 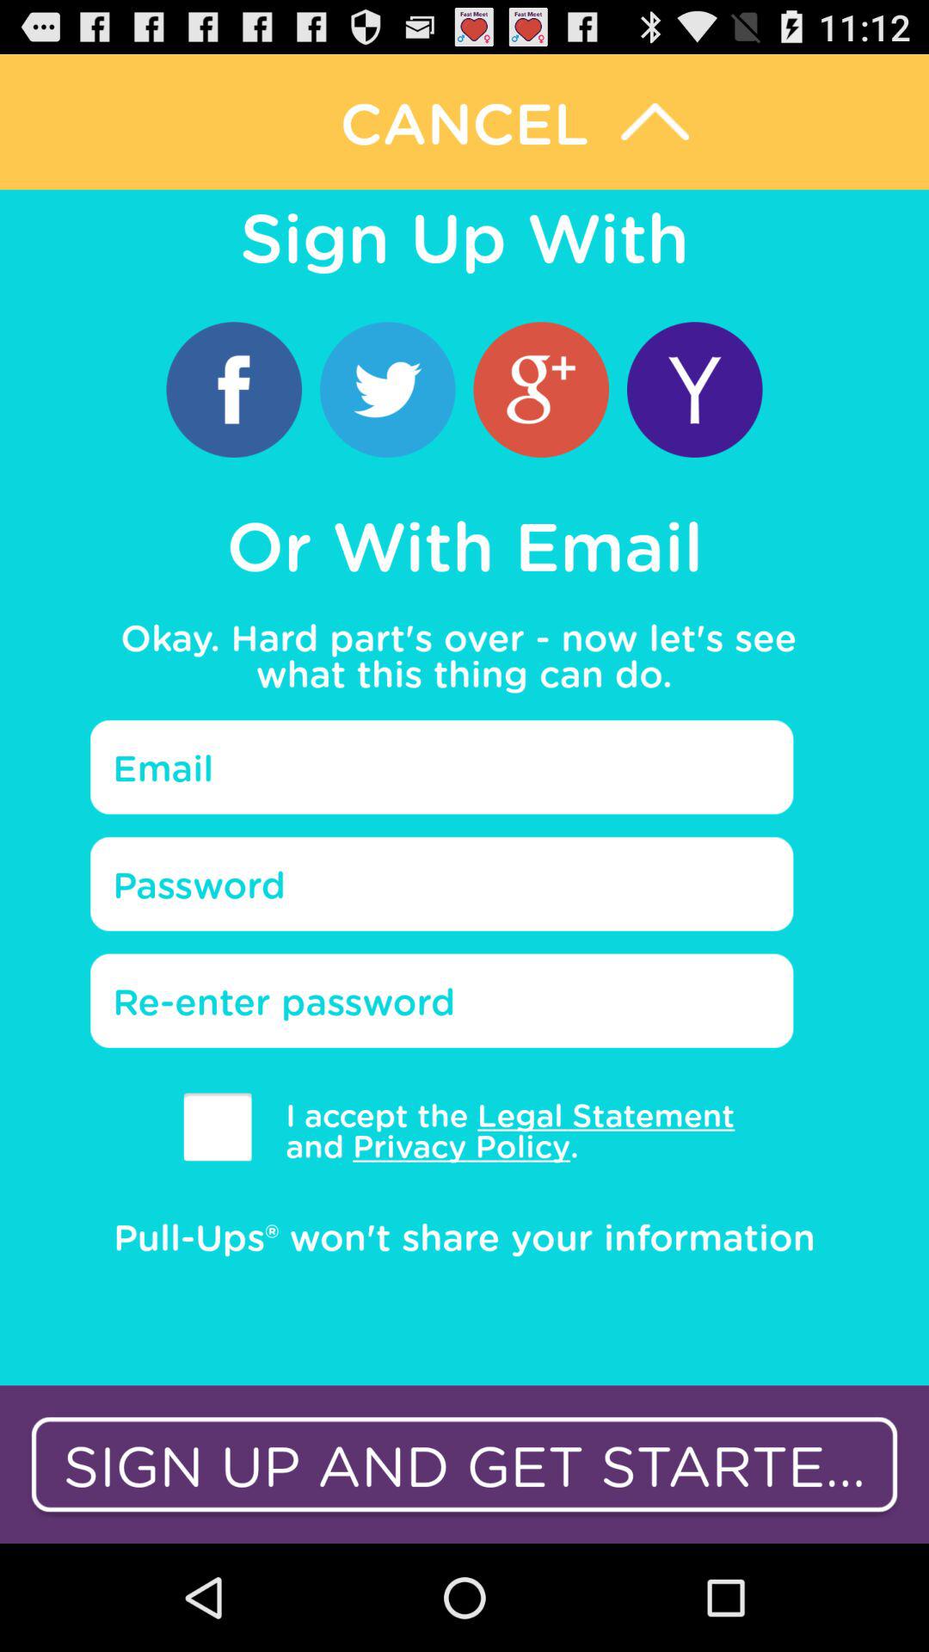 I want to click on enter password, so click(x=442, y=884).